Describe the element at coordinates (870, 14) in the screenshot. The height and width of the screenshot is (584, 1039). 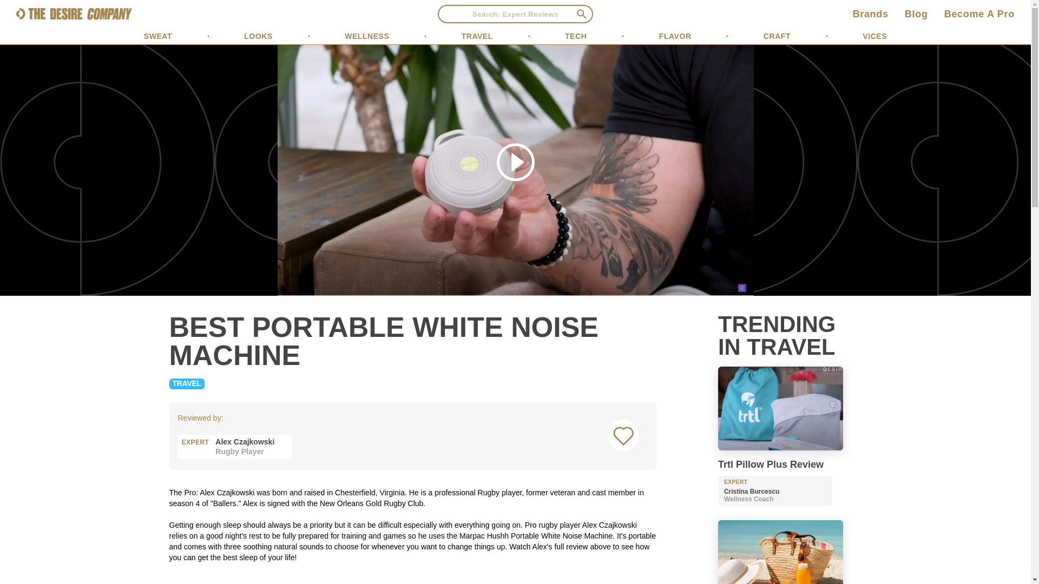
I see `CRAFT` at that location.